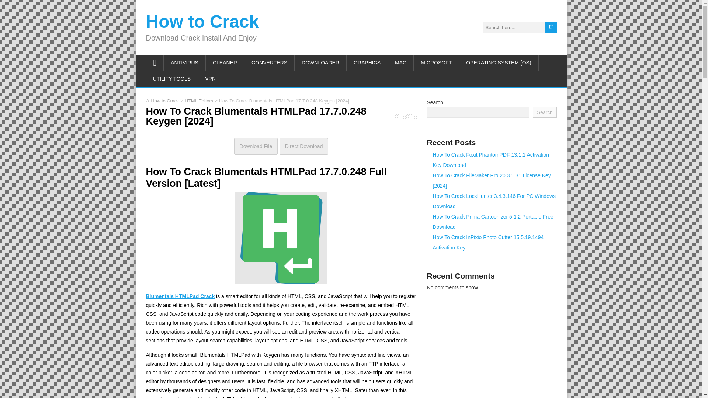 The height and width of the screenshot is (398, 708). Describe the element at coordinates (269, 63) in the screenshot. I see `CONVERTERS` at that location.